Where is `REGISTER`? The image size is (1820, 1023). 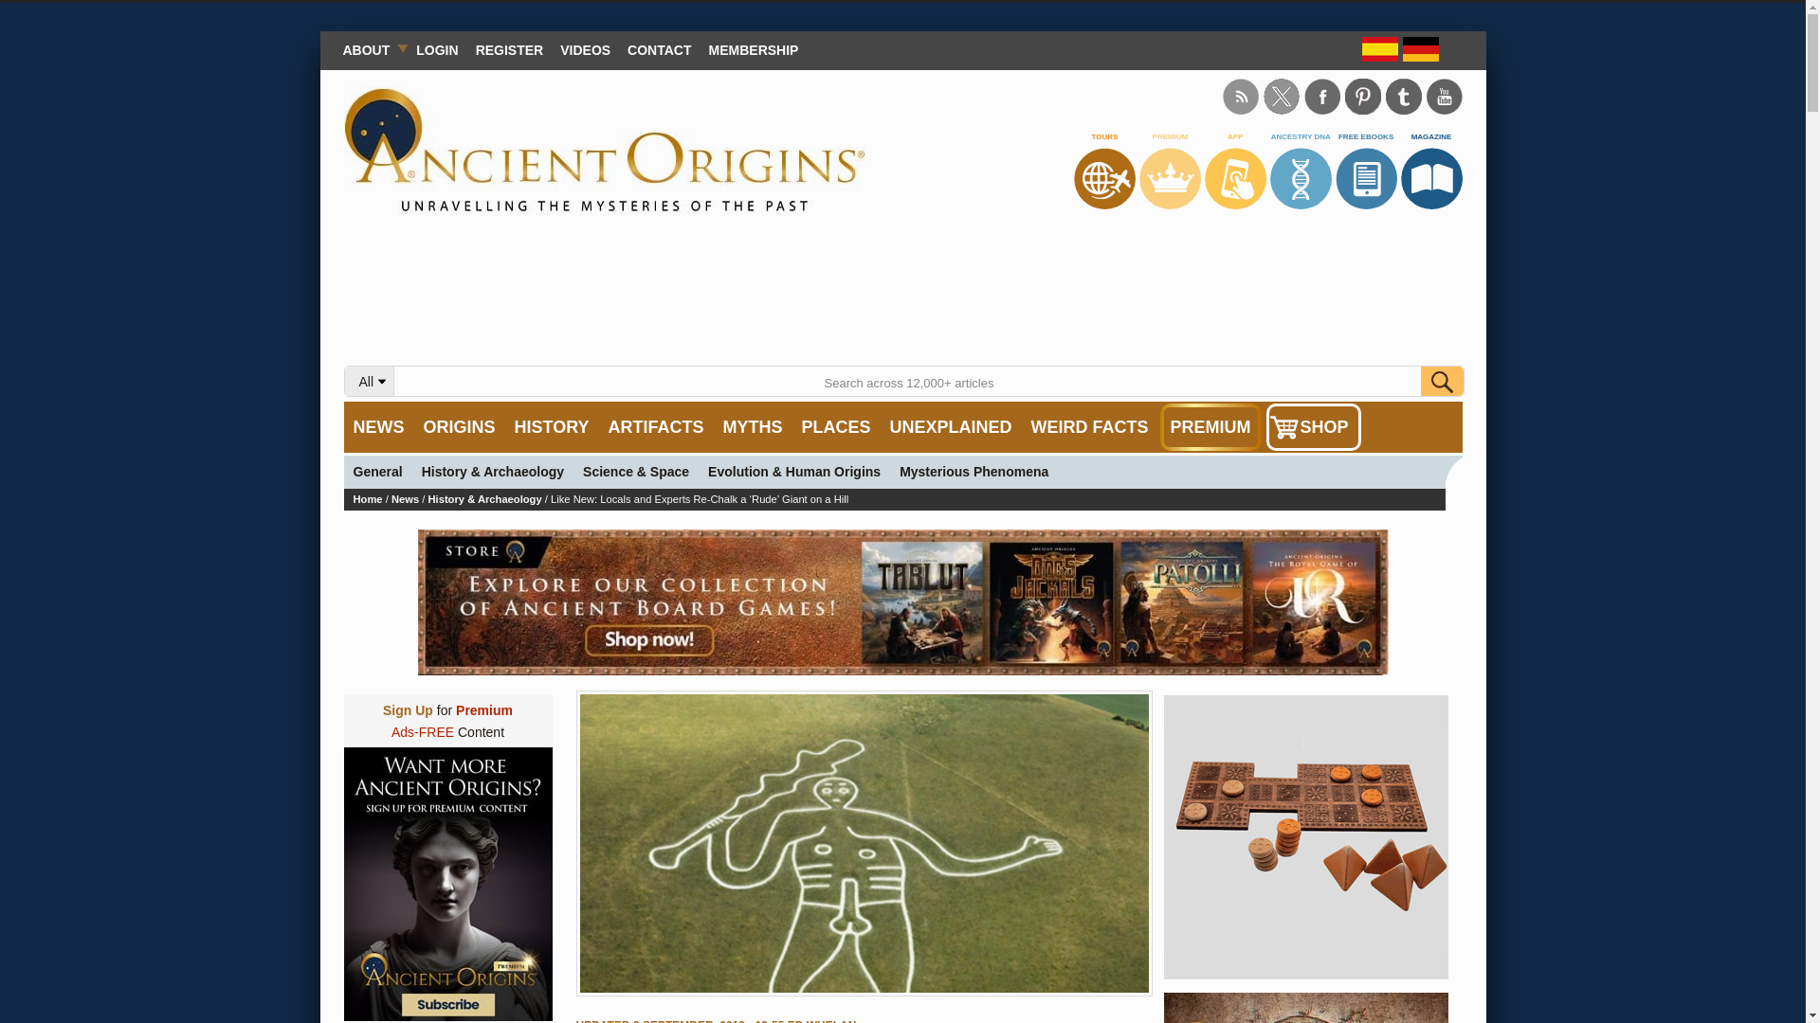 REGISTER is located at coordinates (510, 49).